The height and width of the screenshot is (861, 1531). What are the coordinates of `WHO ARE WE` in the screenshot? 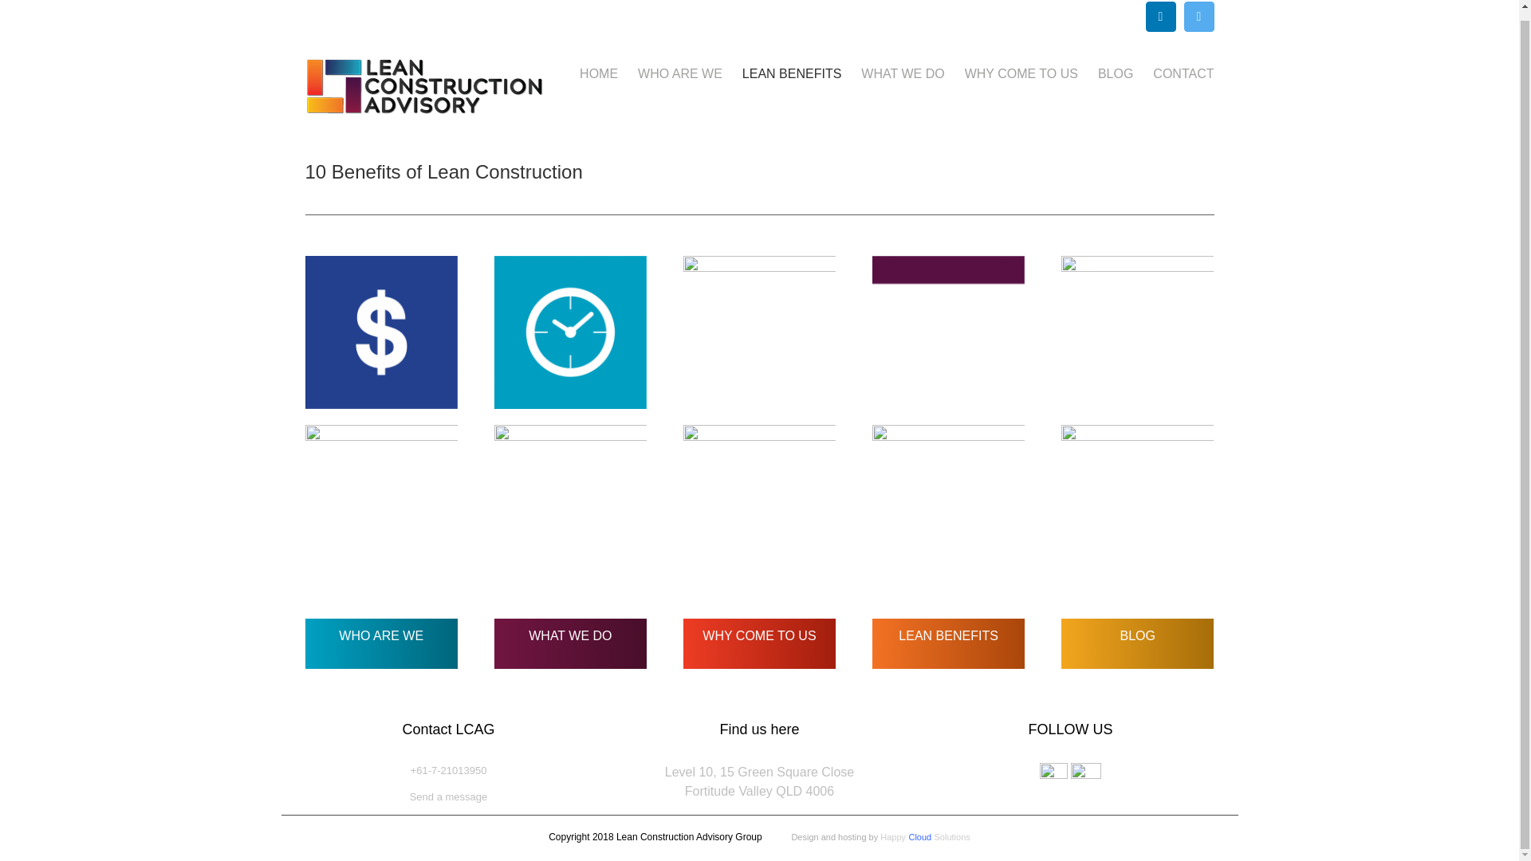 It's located at (1198, 16).